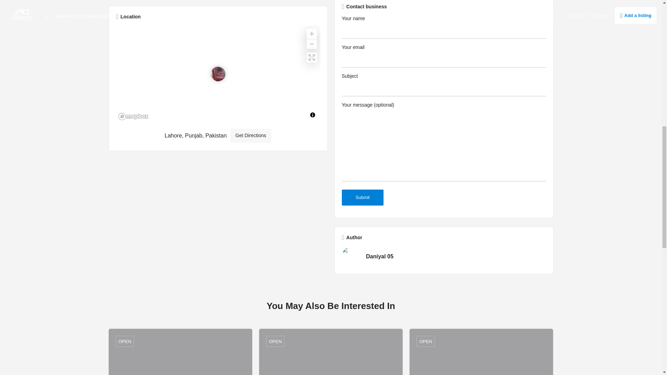 The width and height of the screenshot is (667, 375). Describe the element at coordinates (363, 197) in the screenshot. I see `Submit` at that location.